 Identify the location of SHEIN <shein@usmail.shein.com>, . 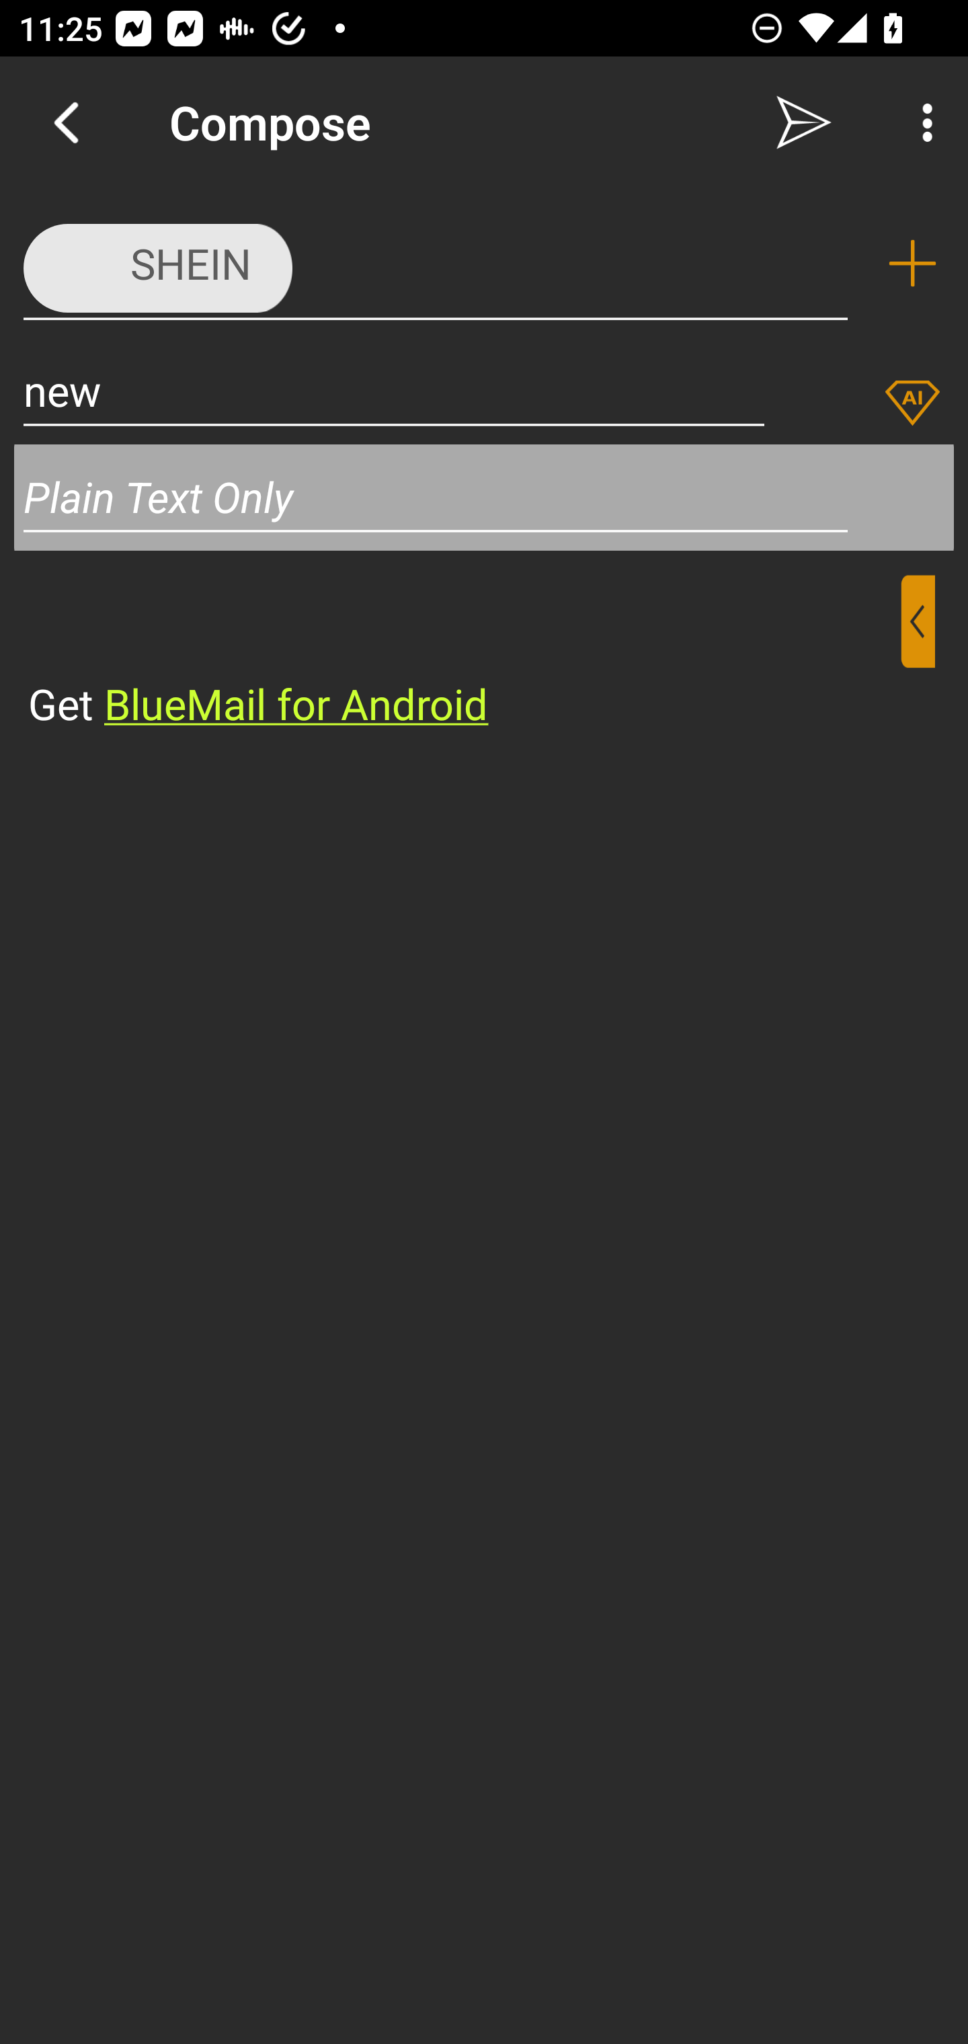
(436, 262).